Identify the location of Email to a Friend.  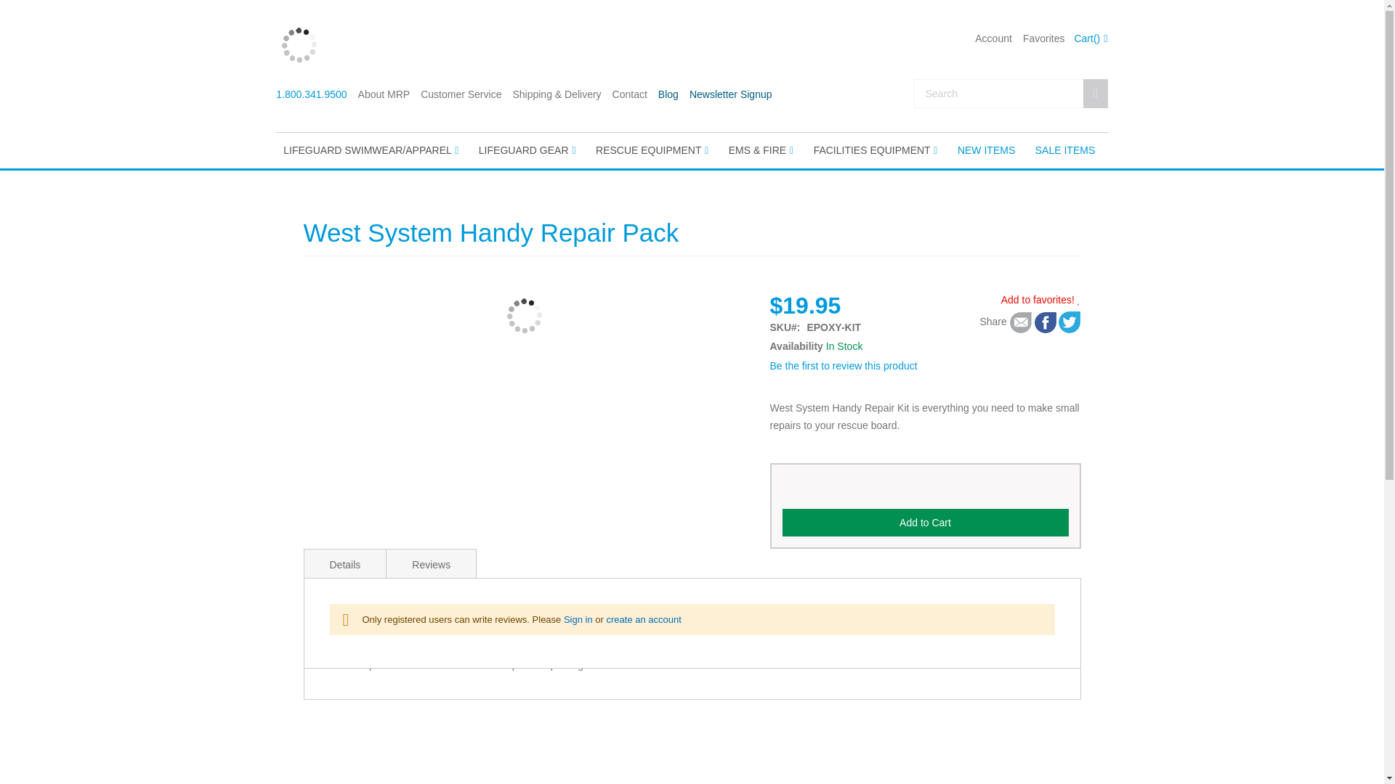
(1021, 322).